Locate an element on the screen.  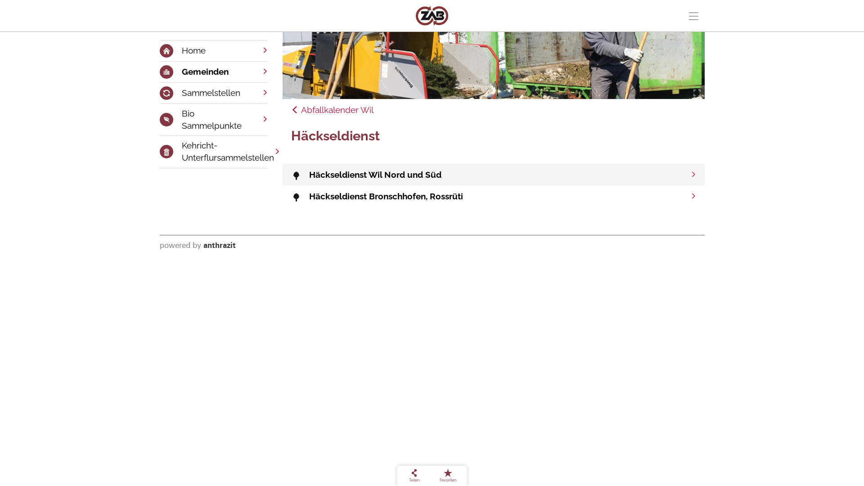
Teilen is located at coordinates (414, 476).